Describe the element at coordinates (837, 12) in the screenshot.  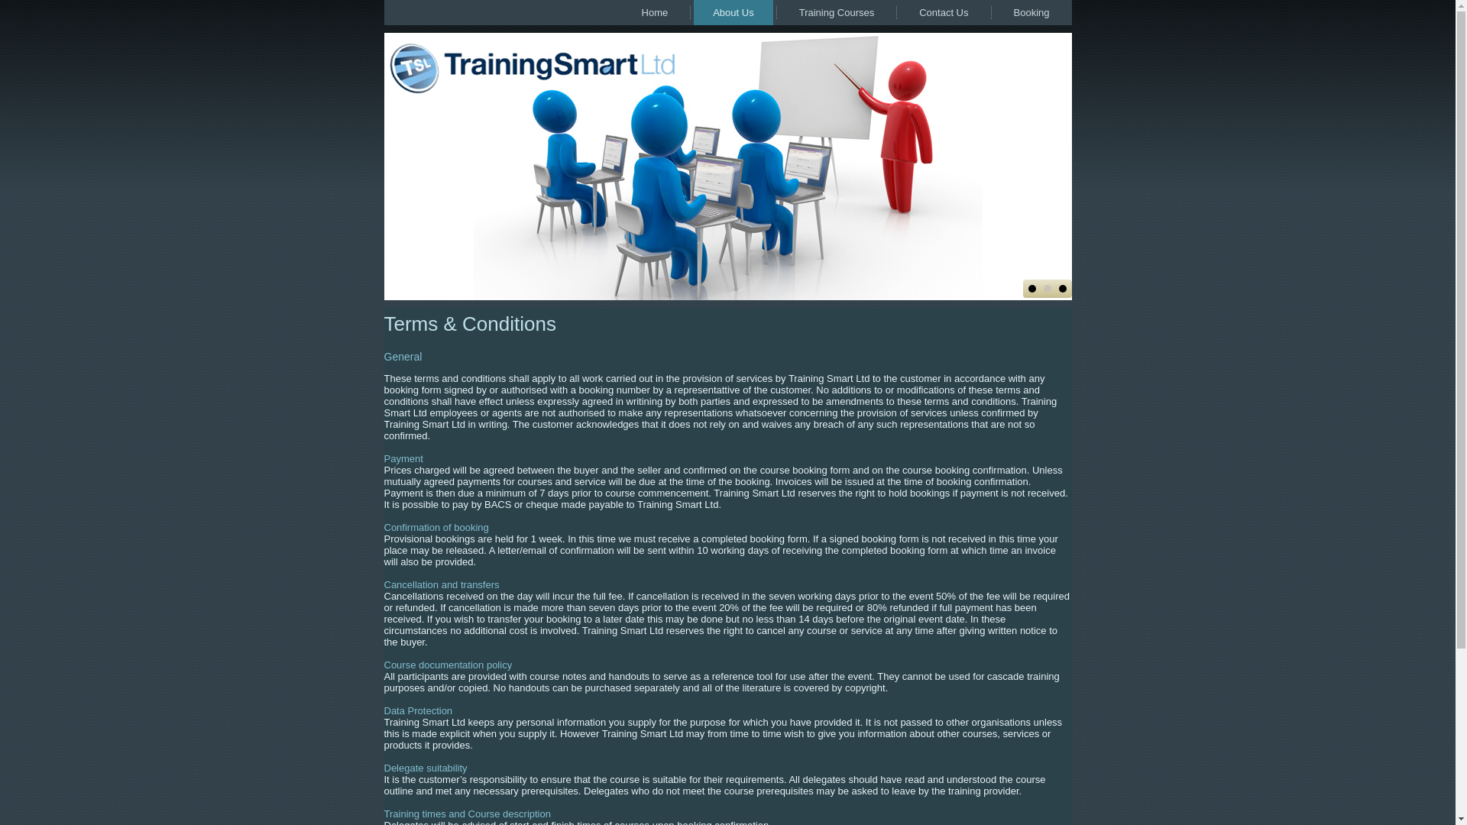
I see `Training Courses` at that location.